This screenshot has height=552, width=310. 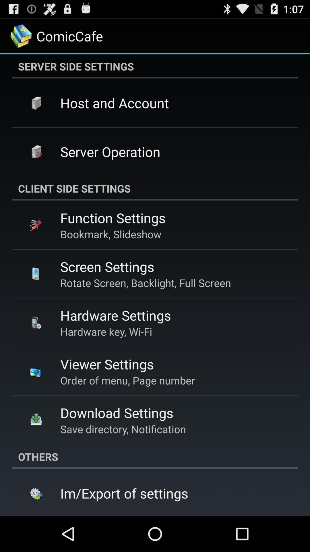 What do you see at coordinates (106, 331) in the screenshot?
I see `press the hardware key wi item` at bounding box center [106, 331].